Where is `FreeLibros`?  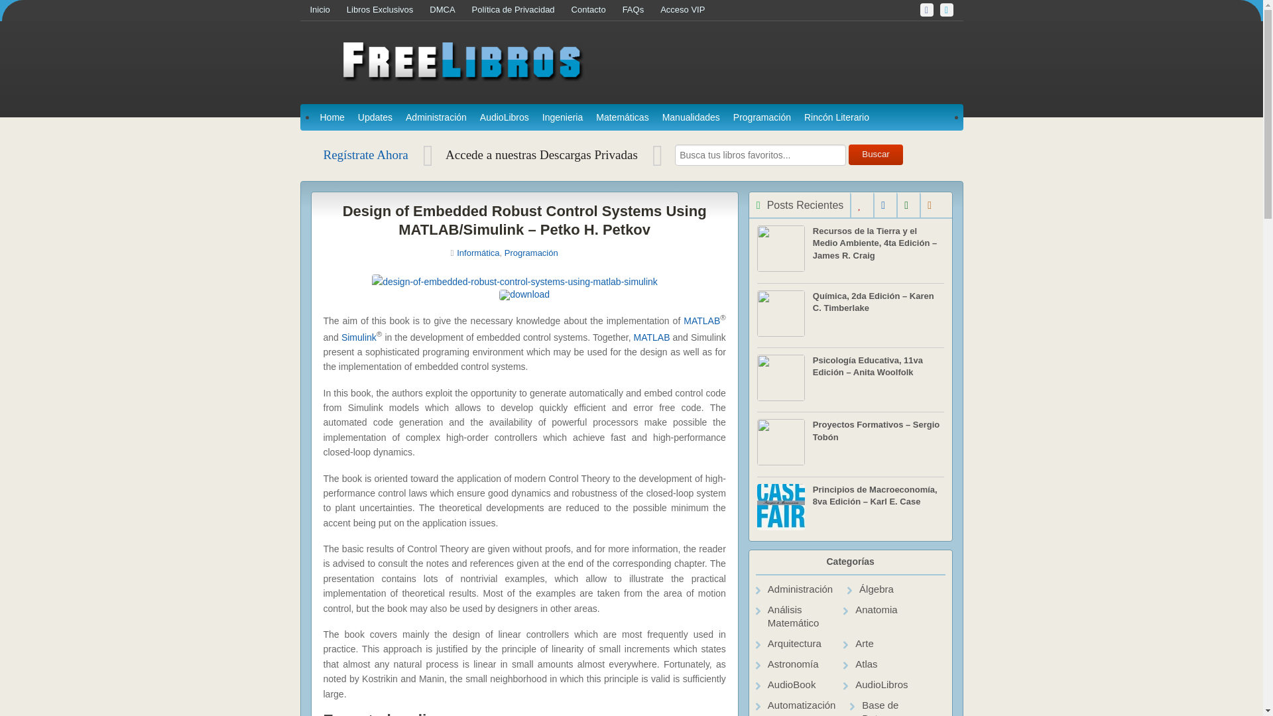 FreeLibros is located at coordinates (460, 78).